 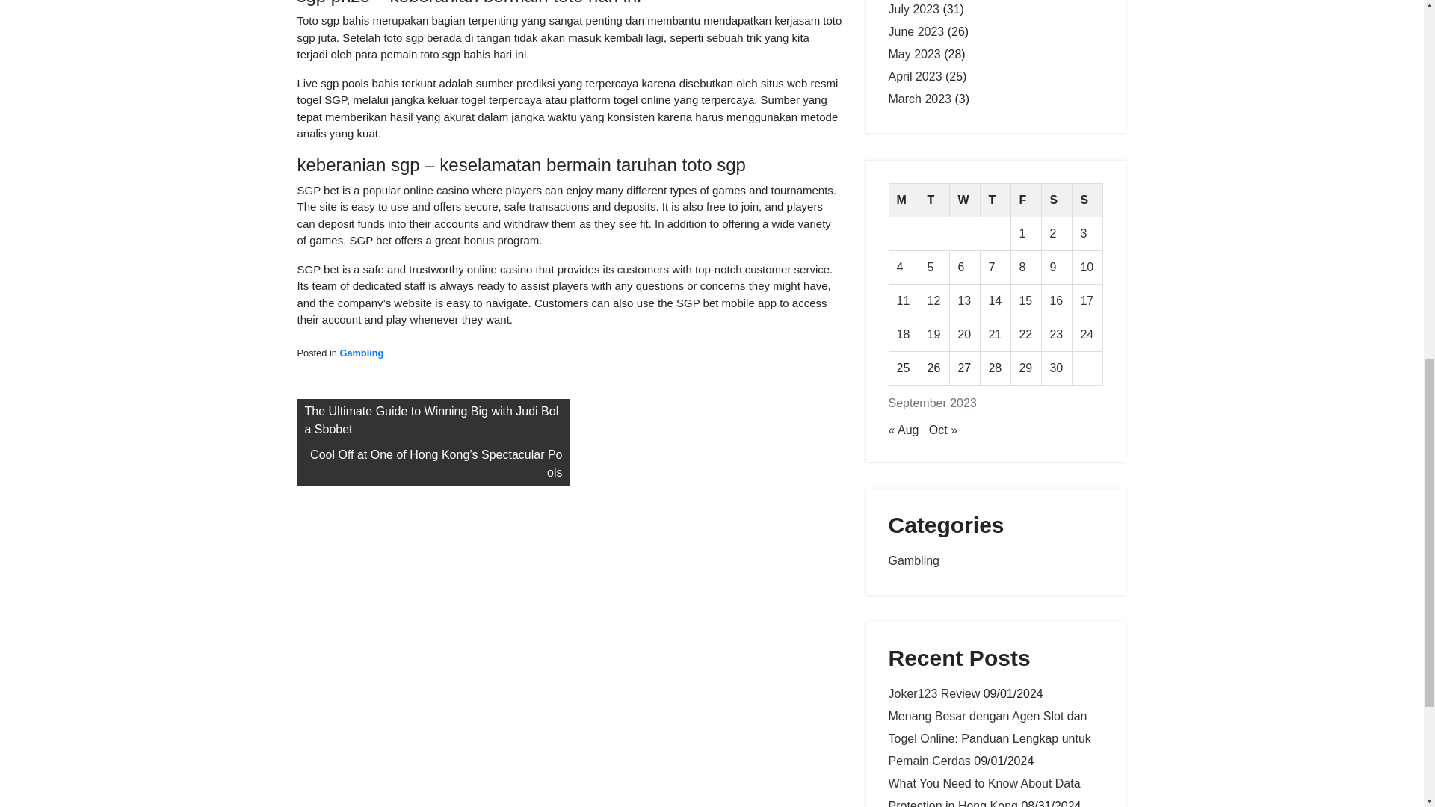 What do you see at coordinates (934, 200) in the screenshot?
I see `Tuesday` at bounding box center [934, 200].